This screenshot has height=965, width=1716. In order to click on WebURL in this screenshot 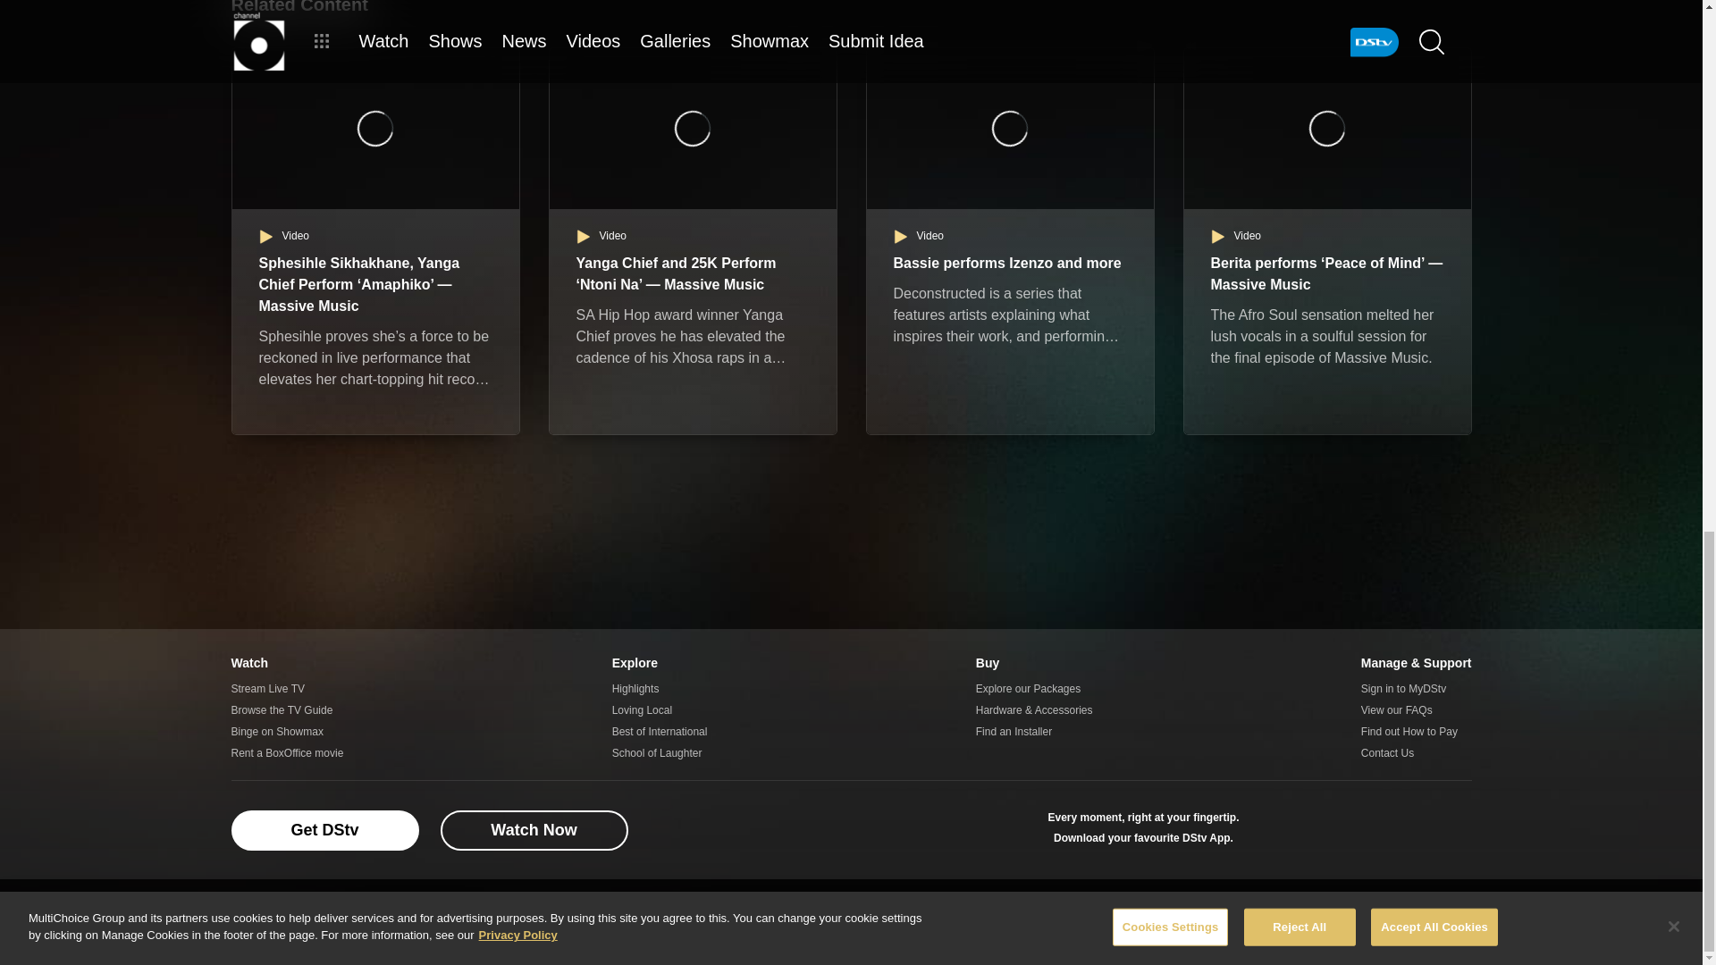, I will do `click(1333, 829)`.